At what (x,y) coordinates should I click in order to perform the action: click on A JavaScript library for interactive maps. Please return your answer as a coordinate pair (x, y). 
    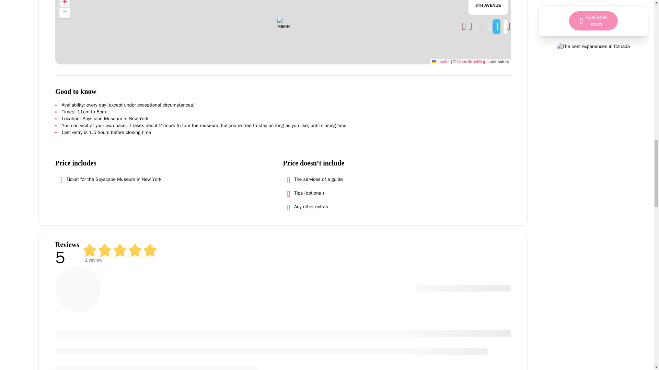
    Looking at the image, I should click on (441, 61).